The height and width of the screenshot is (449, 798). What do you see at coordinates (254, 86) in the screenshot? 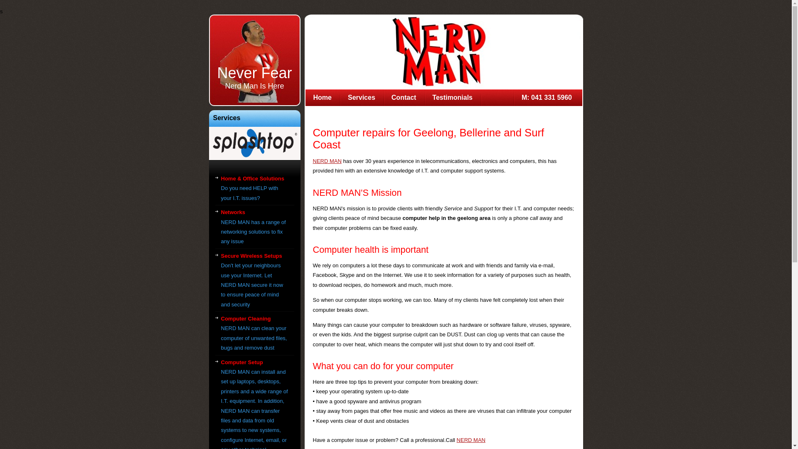
I see `Nerd Man Is Here` at bounding box center [254, 86].